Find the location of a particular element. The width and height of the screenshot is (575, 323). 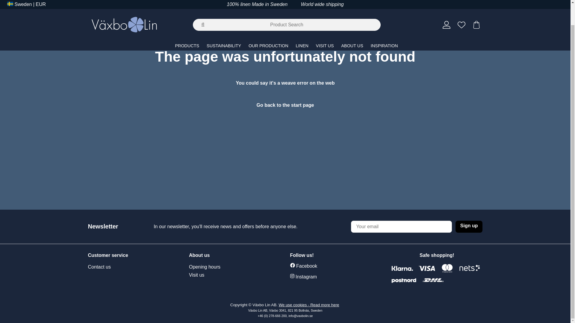

ABOUT US is located at coordinates (352, 23).